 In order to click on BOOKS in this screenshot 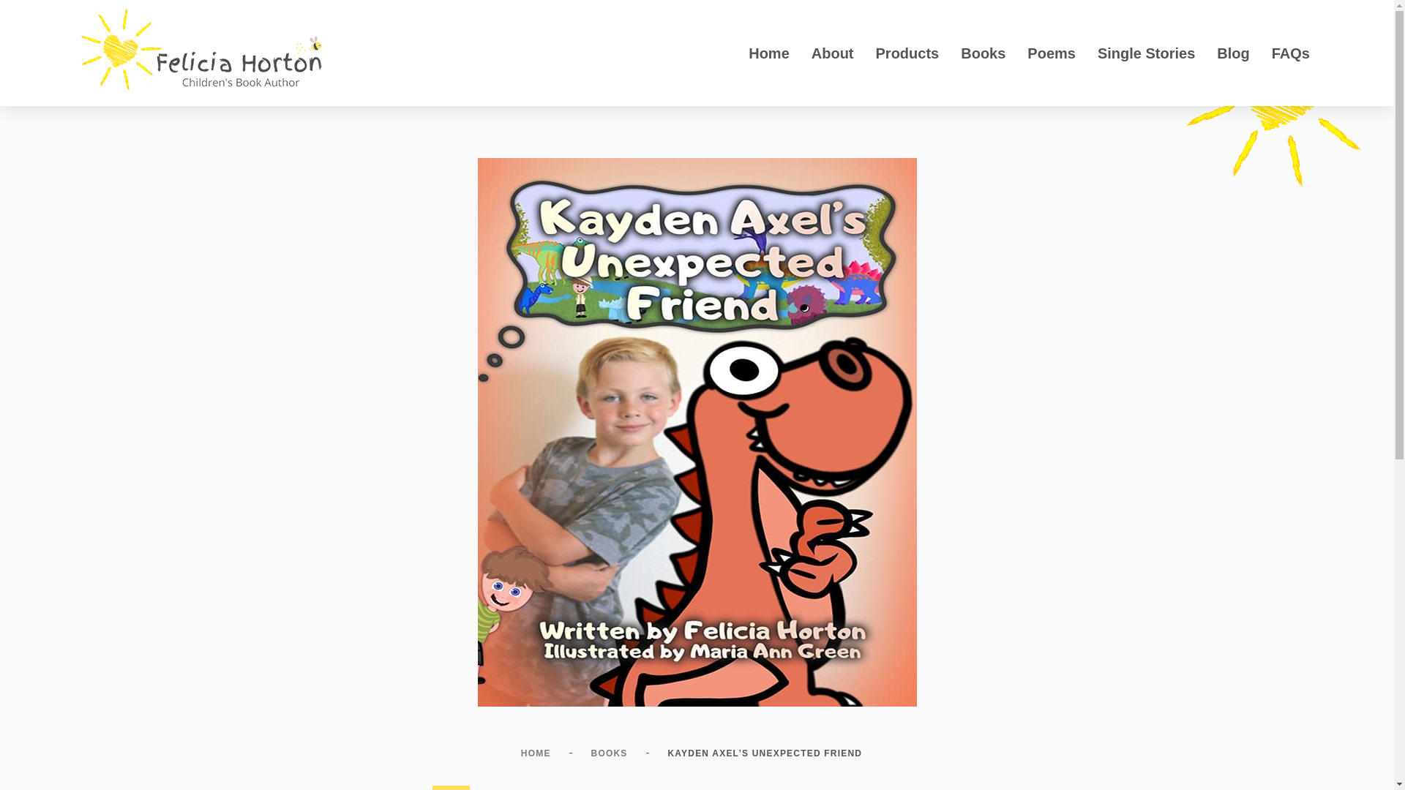, I will do `click(609, 753)`.